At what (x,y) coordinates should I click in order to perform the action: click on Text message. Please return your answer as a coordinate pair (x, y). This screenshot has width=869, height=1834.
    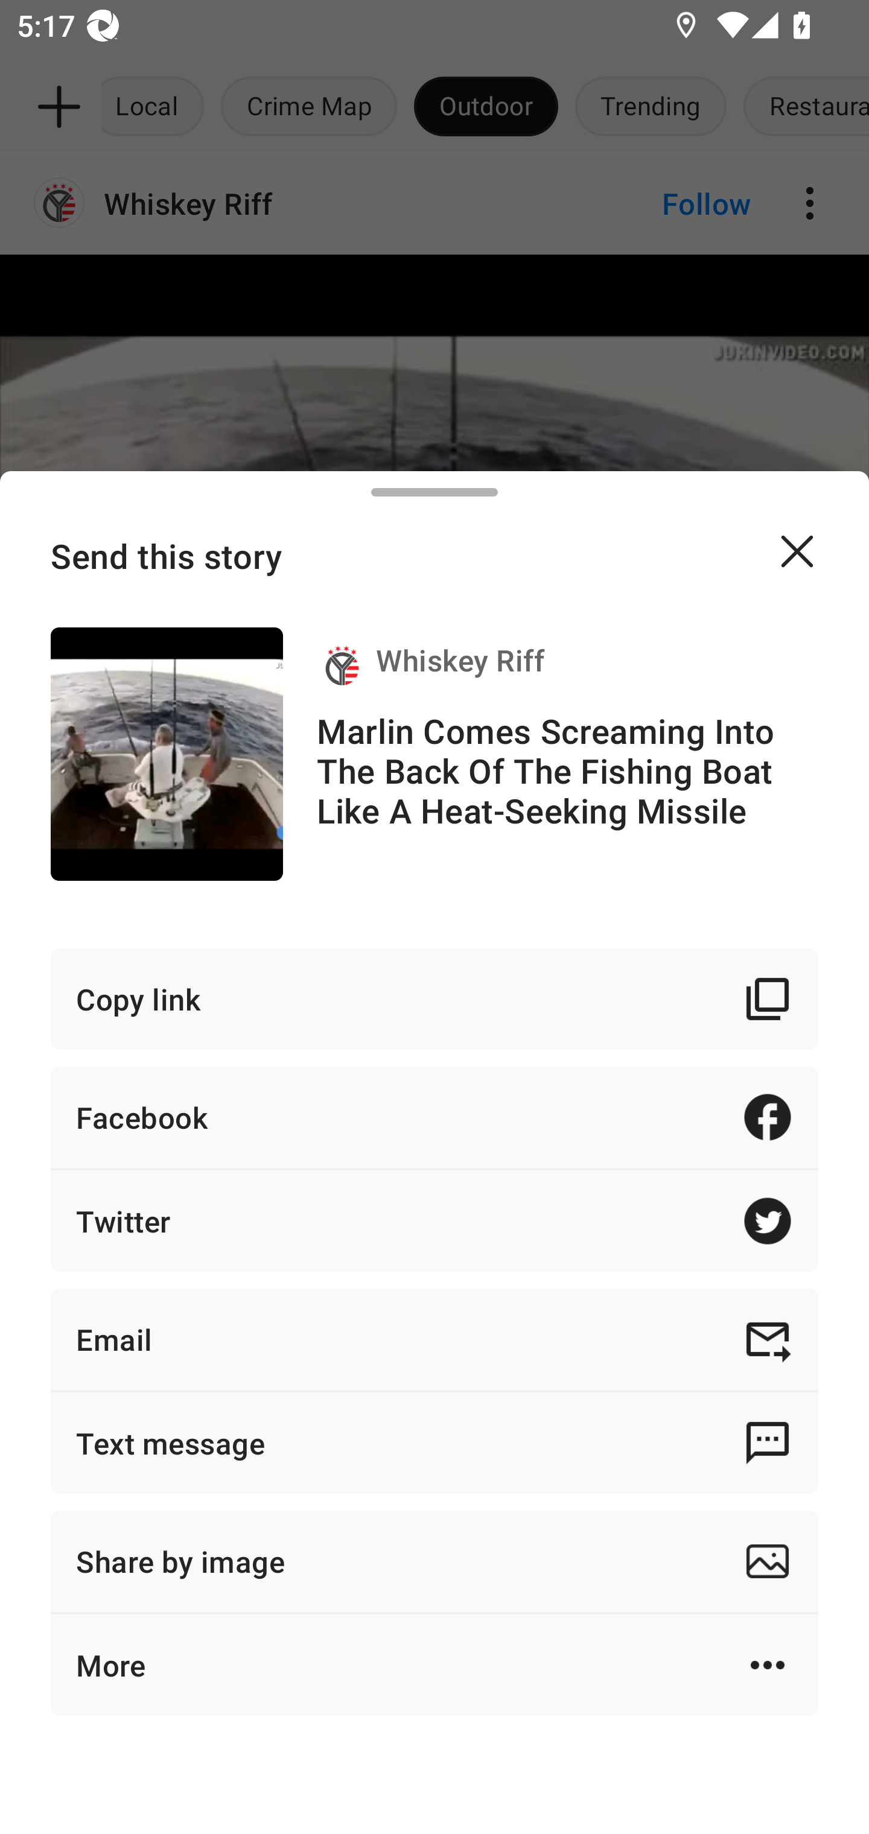
    Looking at the image, I should click on (434, 1442).